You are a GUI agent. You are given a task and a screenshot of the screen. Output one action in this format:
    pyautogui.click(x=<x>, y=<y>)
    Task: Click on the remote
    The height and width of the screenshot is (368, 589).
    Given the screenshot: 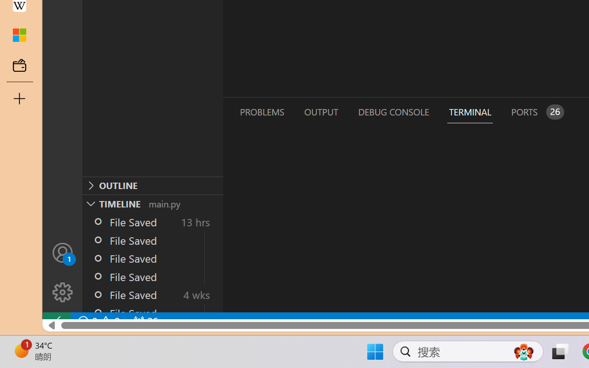 What is the action you would take?
    pyautogui.click(x=56, y=321)
    